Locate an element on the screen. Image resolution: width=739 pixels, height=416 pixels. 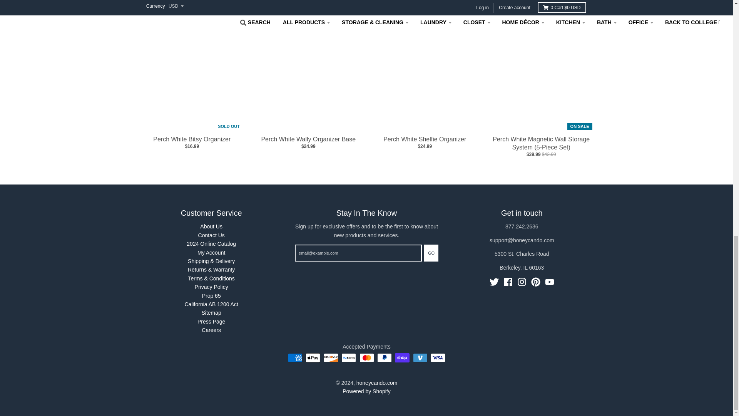
Twitter - honeycando.com is located at coordinates (494, 282).